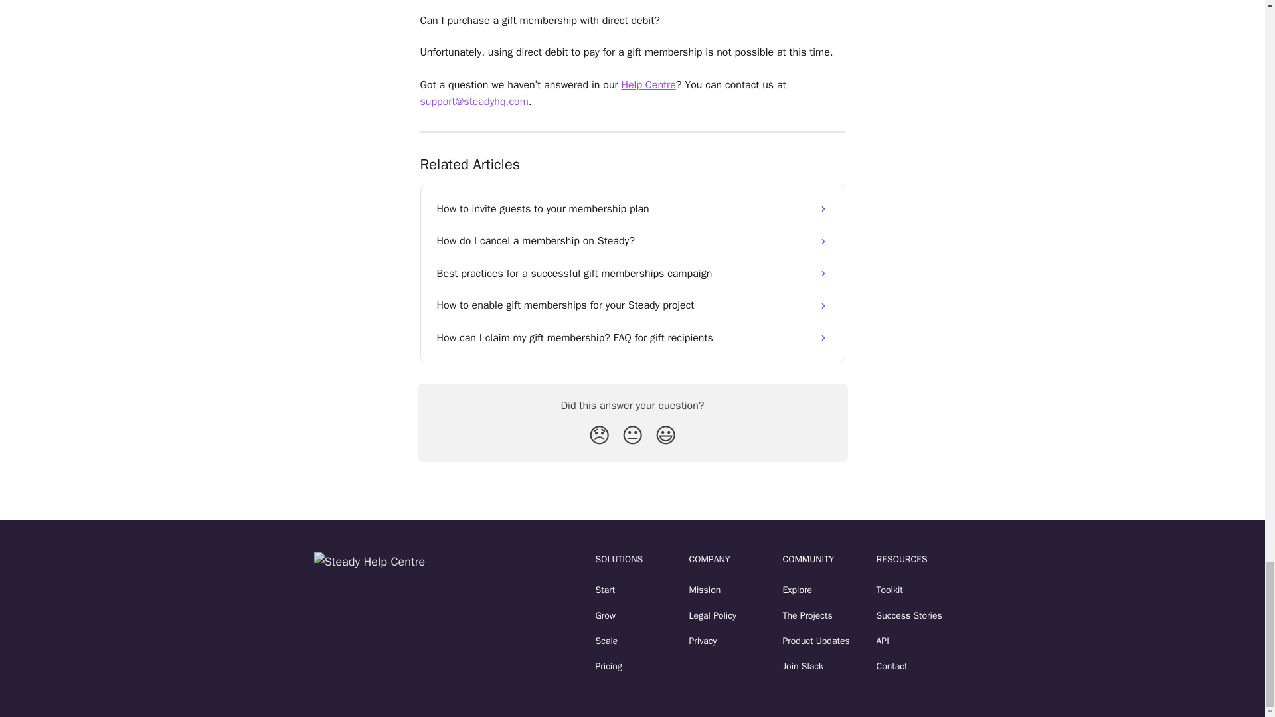 The height and width of the screenshot is (717, 1275). Describe the element at coordinates (807, 616) in the screenshot. I see `The Projects` at that location.